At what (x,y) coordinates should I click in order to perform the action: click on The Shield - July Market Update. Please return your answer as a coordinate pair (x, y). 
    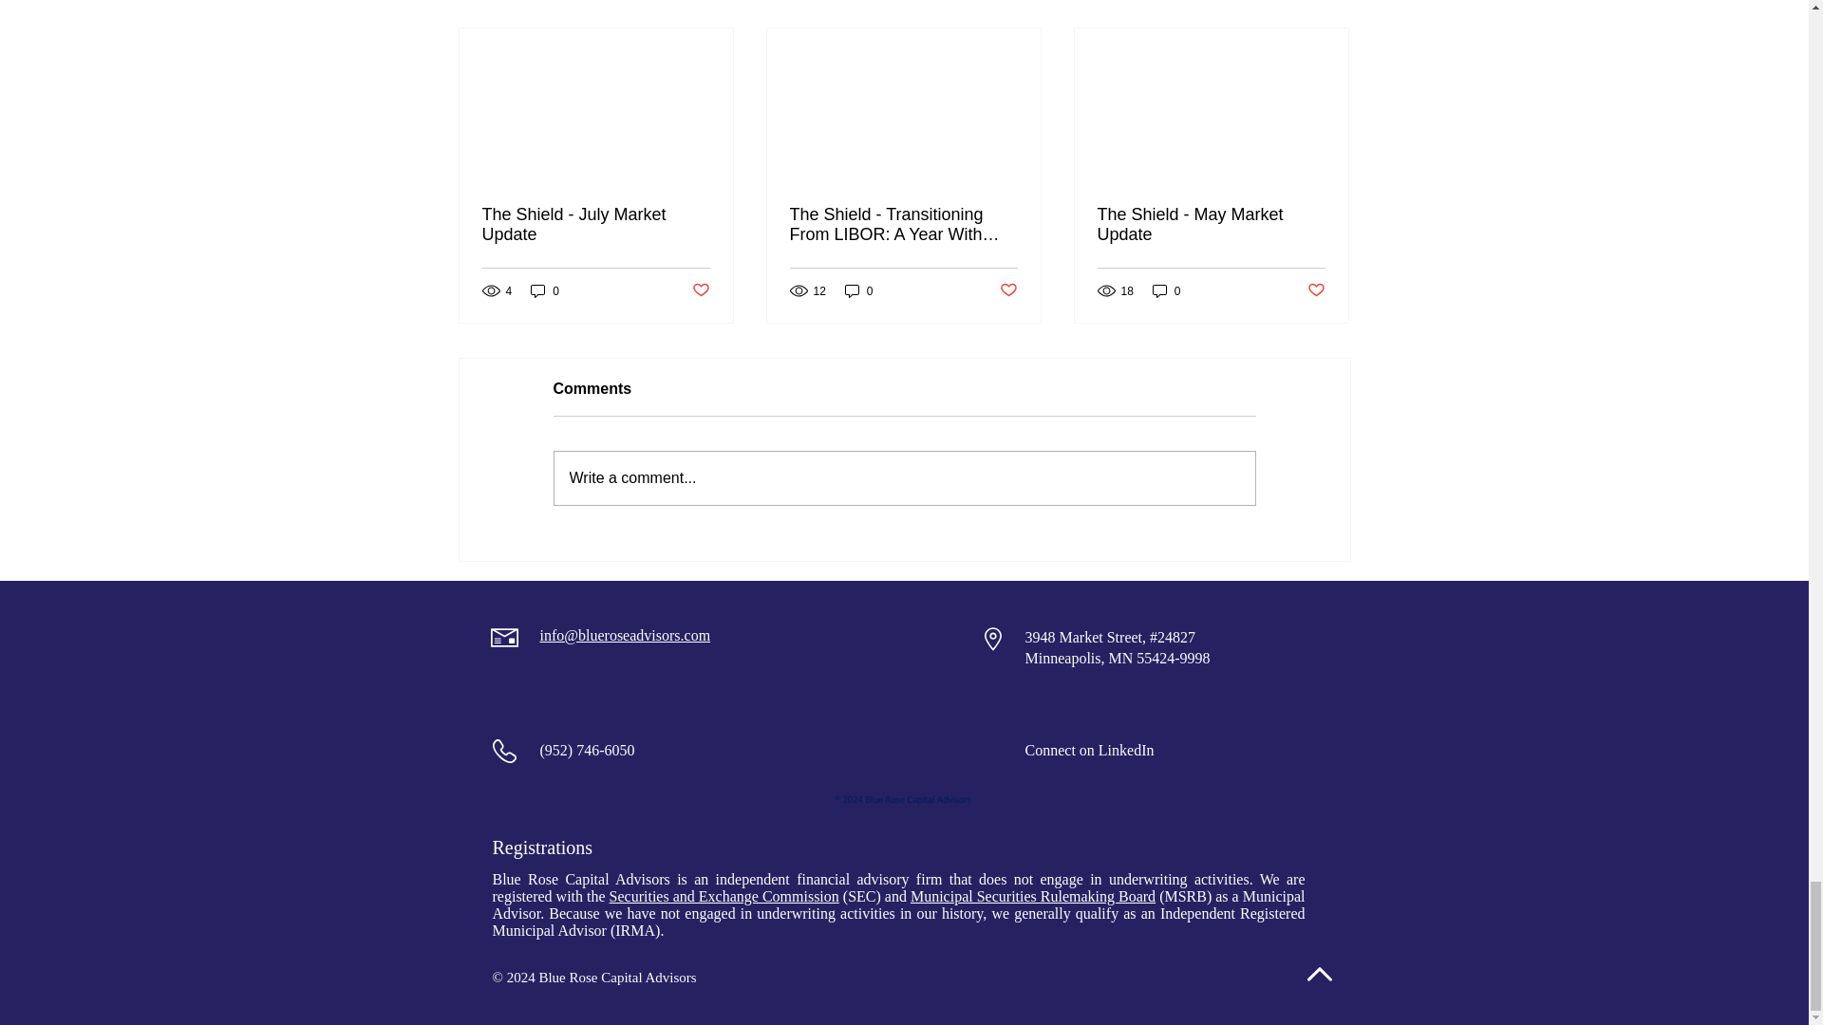
    Looking at the image, I should click on (596, 225).